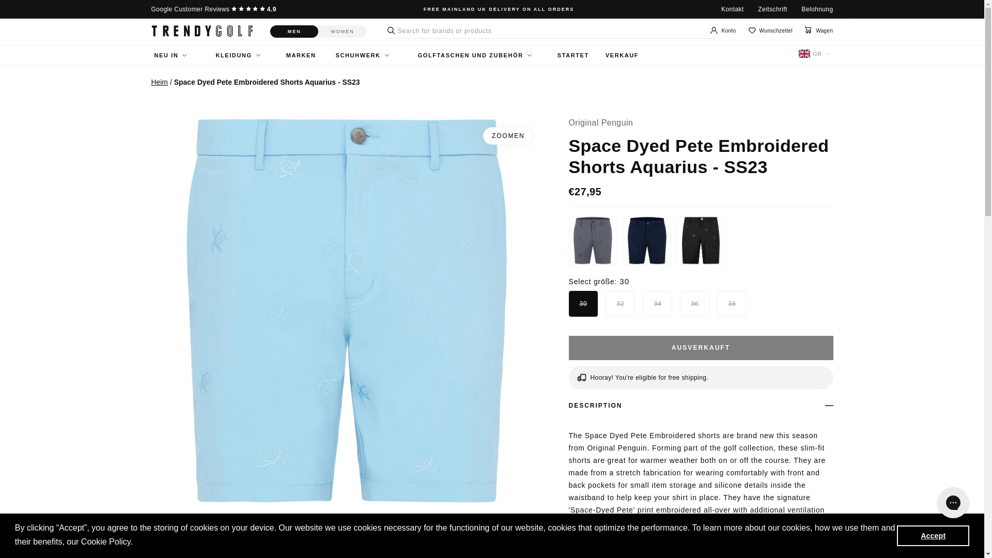 The height and width of the screenshot is (558, 992). I want to click on 36, so click(683, 304).